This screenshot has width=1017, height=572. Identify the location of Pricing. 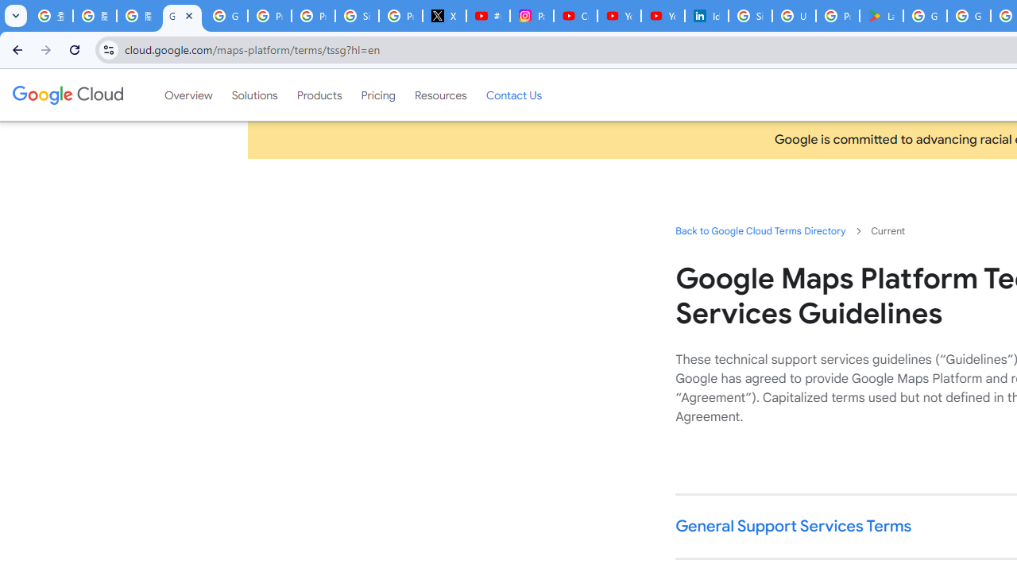
(378, 95).